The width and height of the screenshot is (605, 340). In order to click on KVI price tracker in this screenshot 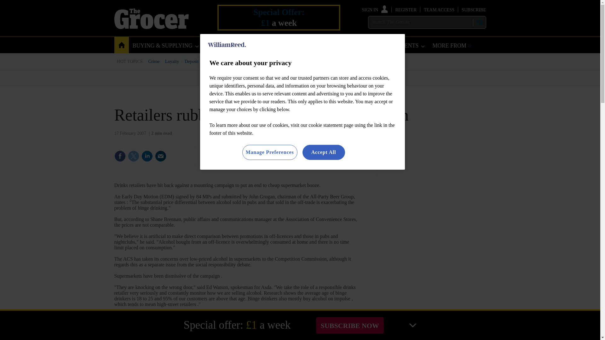, I will do `click(250, 61)`.